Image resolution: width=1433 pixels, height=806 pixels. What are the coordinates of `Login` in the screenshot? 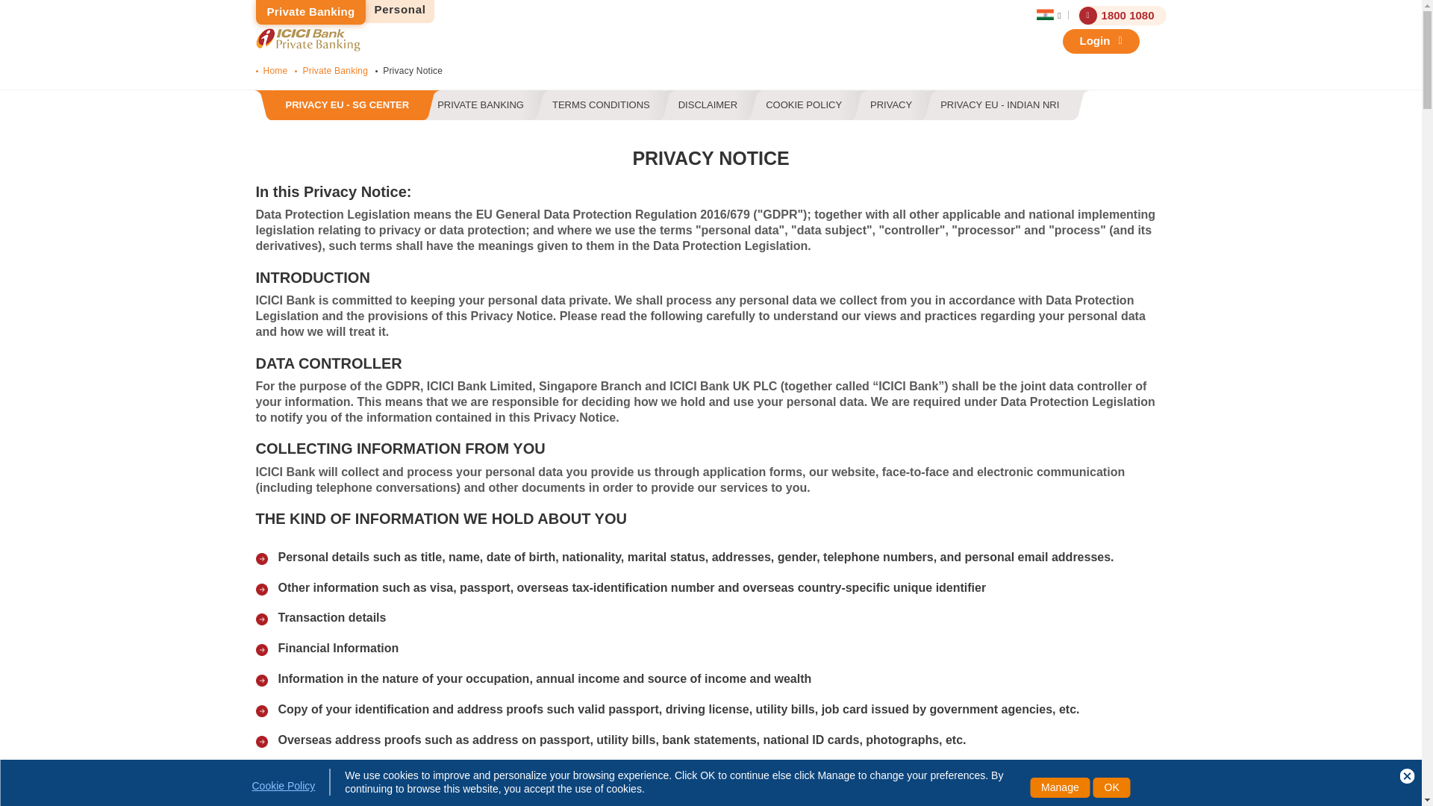 It's located at (1101, 41).